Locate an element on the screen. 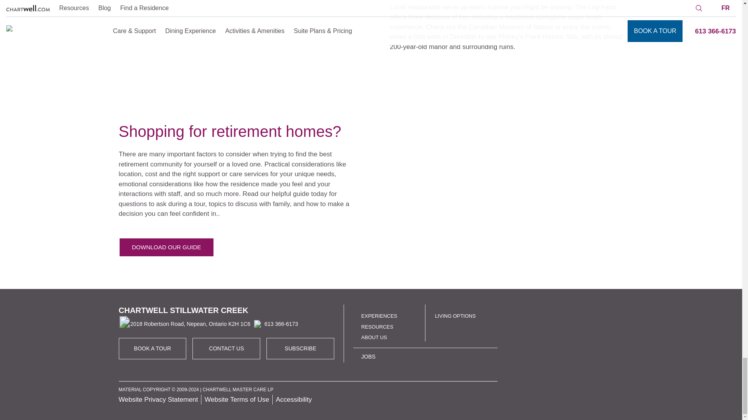  RESOURCES is located at coordinates (377, 327).